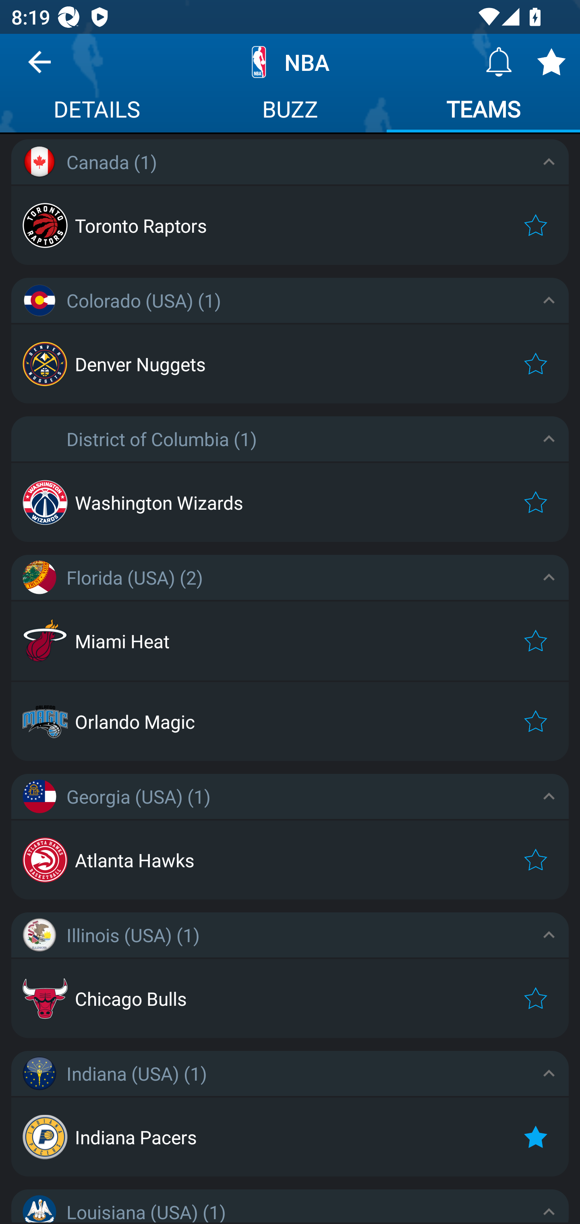 The image size is (580, 1224). What do you see at coordinates (290, 641) in the screenshot?
I see `Miami Heat` at bounding box center [290, 641].